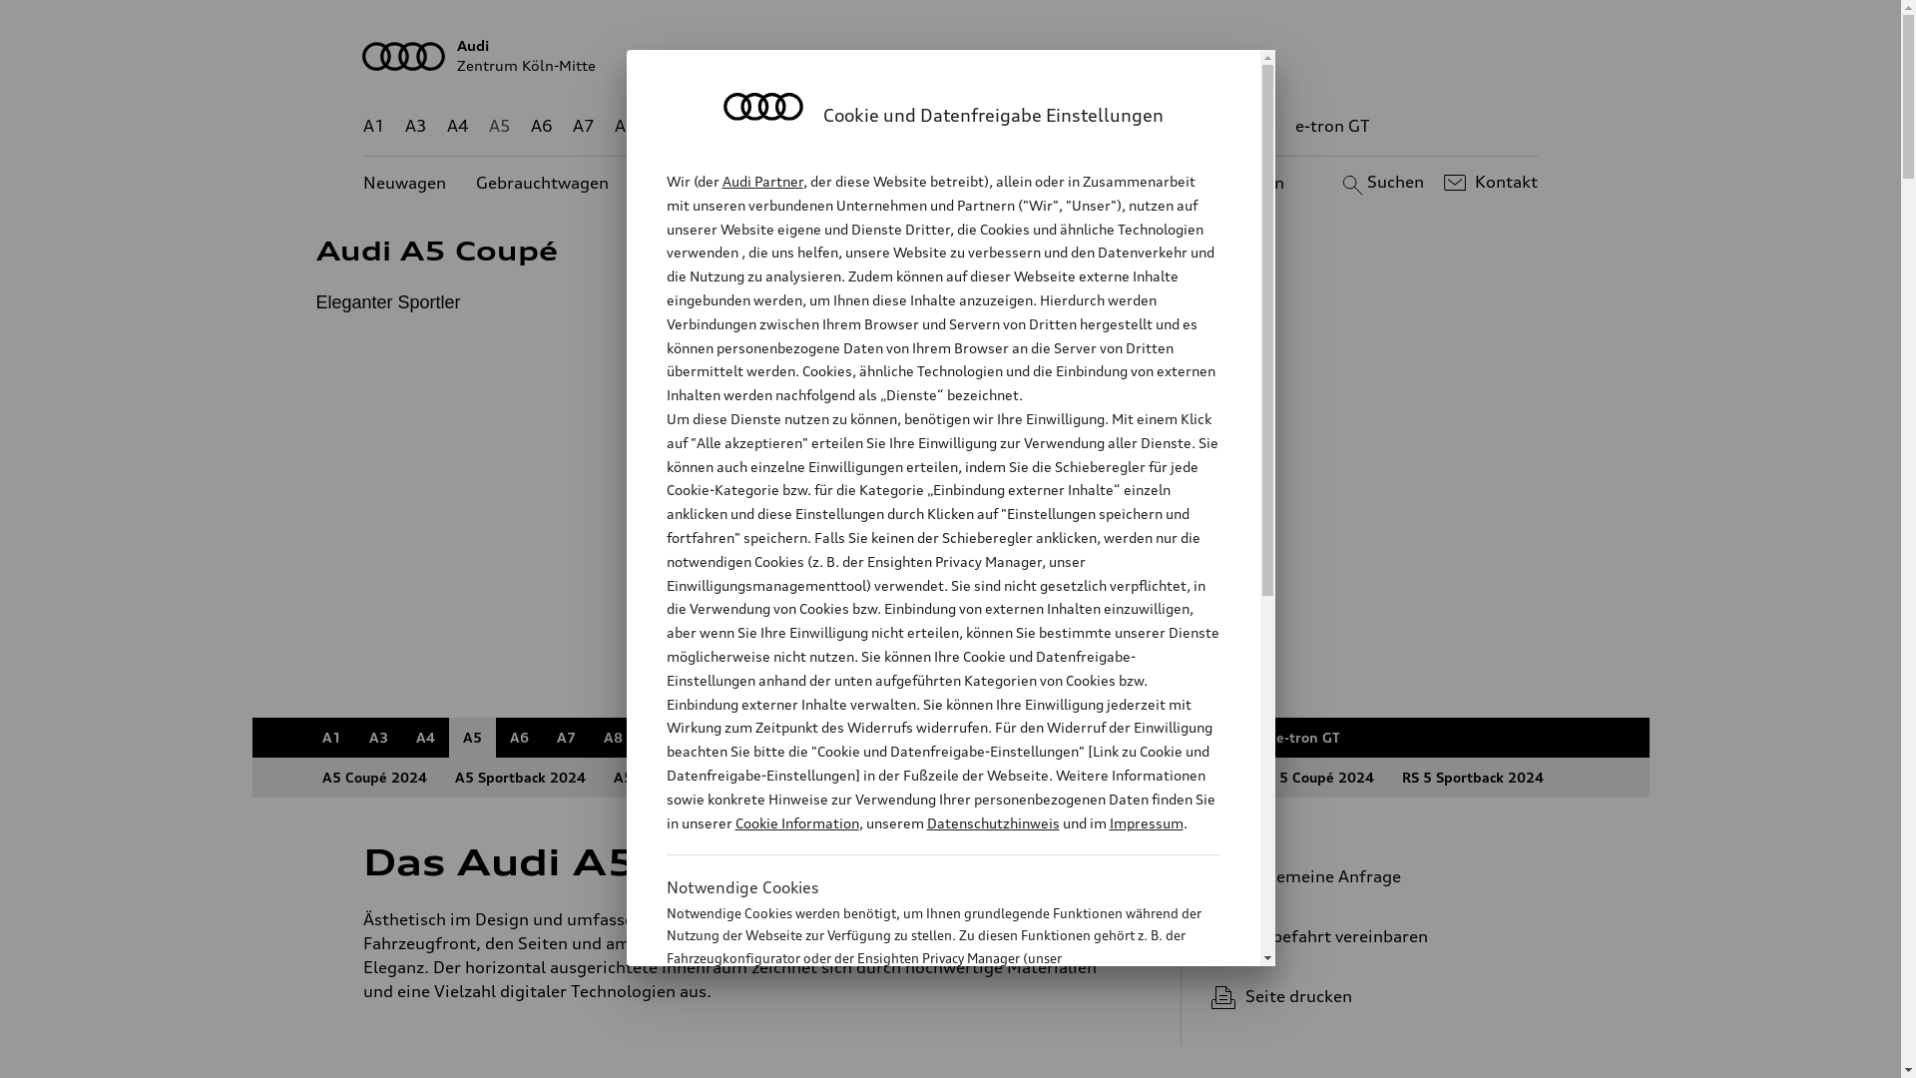 The height and width of the screenshot is (1078, 1916). I want to click on RS, so click(1196, 126).